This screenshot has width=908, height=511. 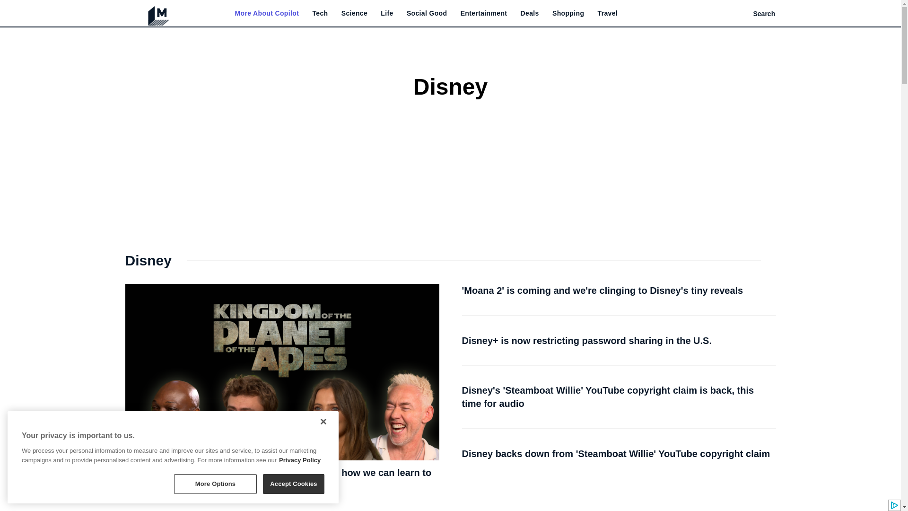 I want to click on Tech, so click(x=320, y=13).